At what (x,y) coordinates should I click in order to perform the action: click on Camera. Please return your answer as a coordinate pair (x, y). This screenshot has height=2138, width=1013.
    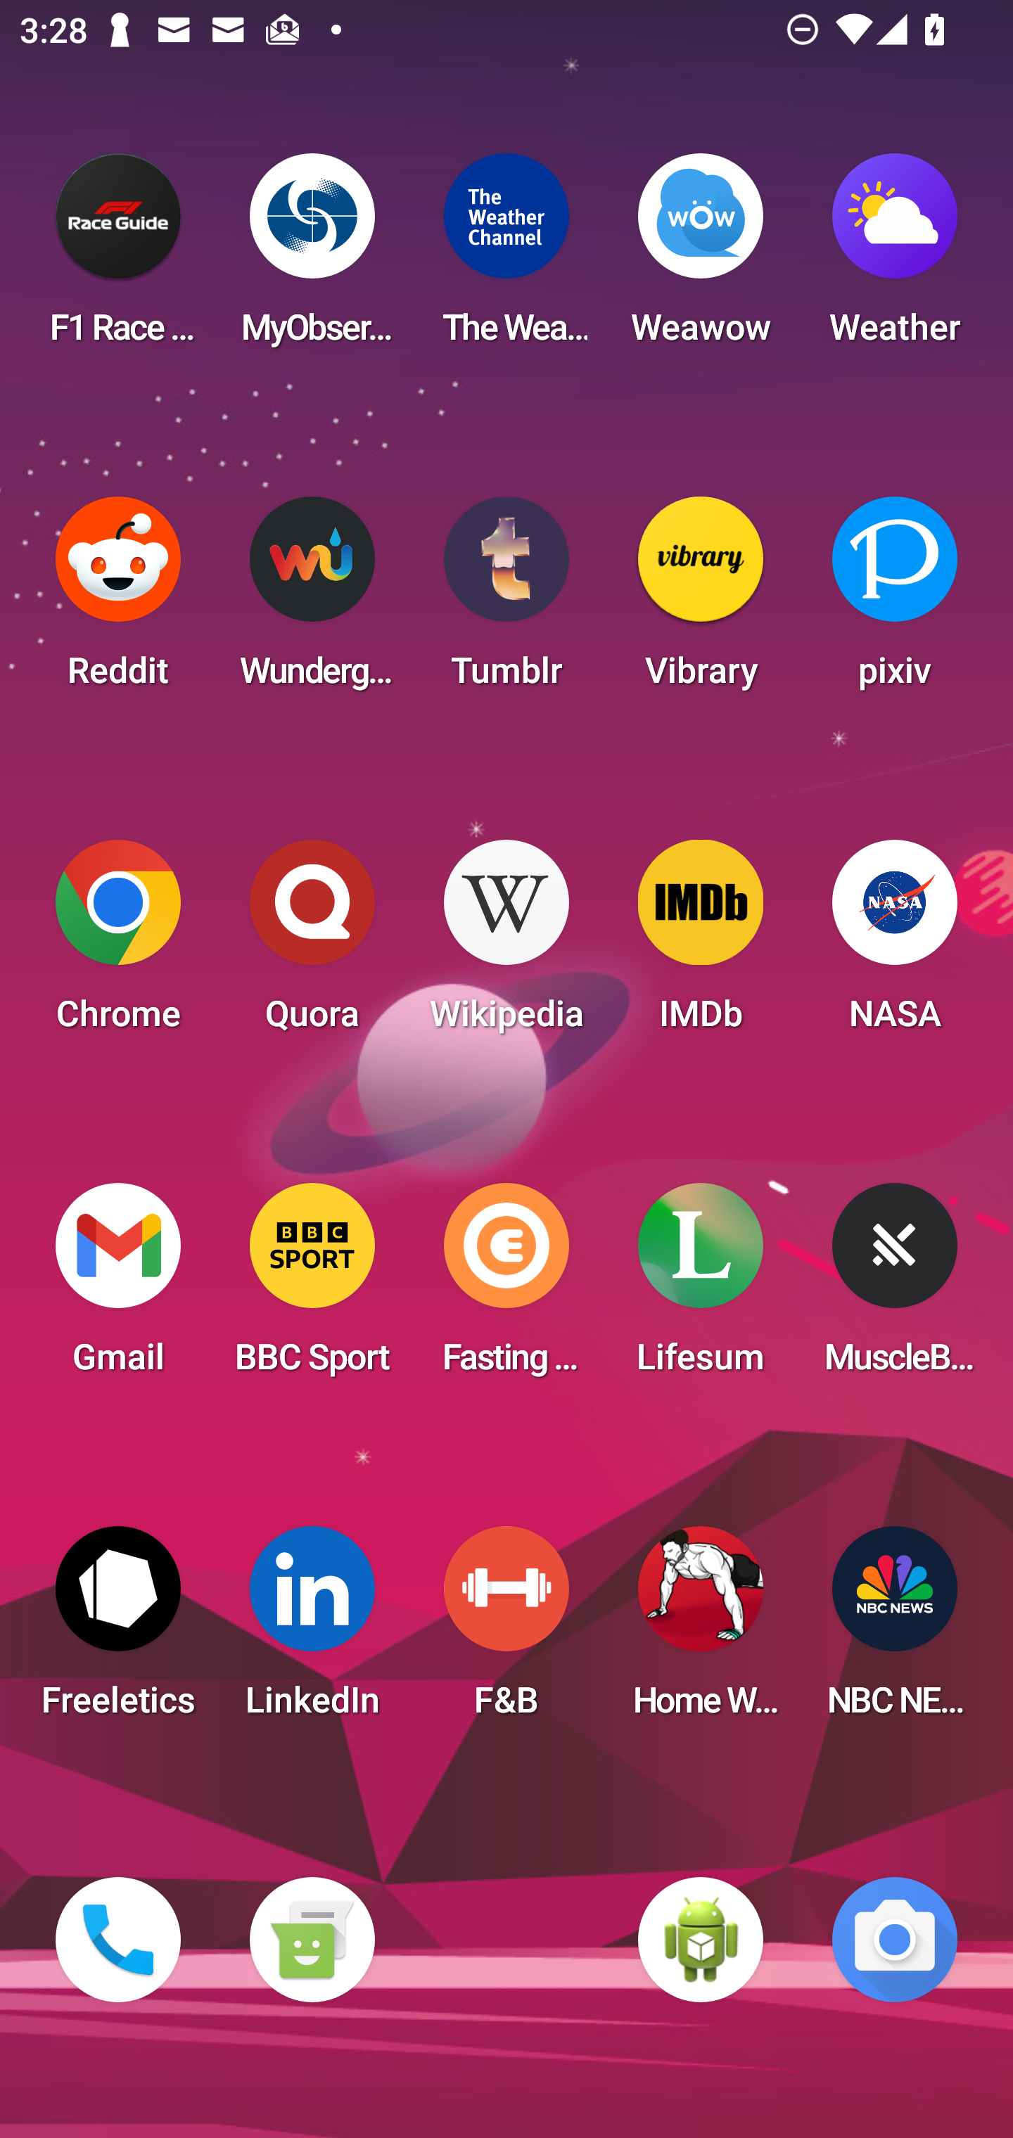
    Looking at the image, I should click on (895, 1940).